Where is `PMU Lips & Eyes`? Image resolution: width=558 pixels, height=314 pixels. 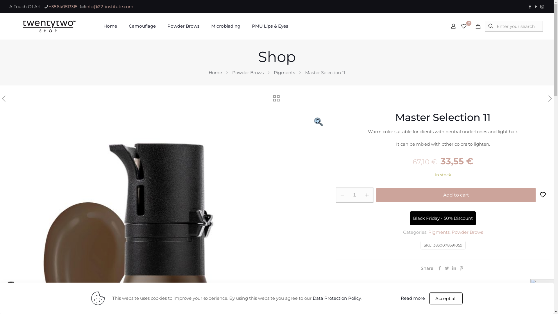
PMU Lips & Eyes is located at coordinates (270, 26).